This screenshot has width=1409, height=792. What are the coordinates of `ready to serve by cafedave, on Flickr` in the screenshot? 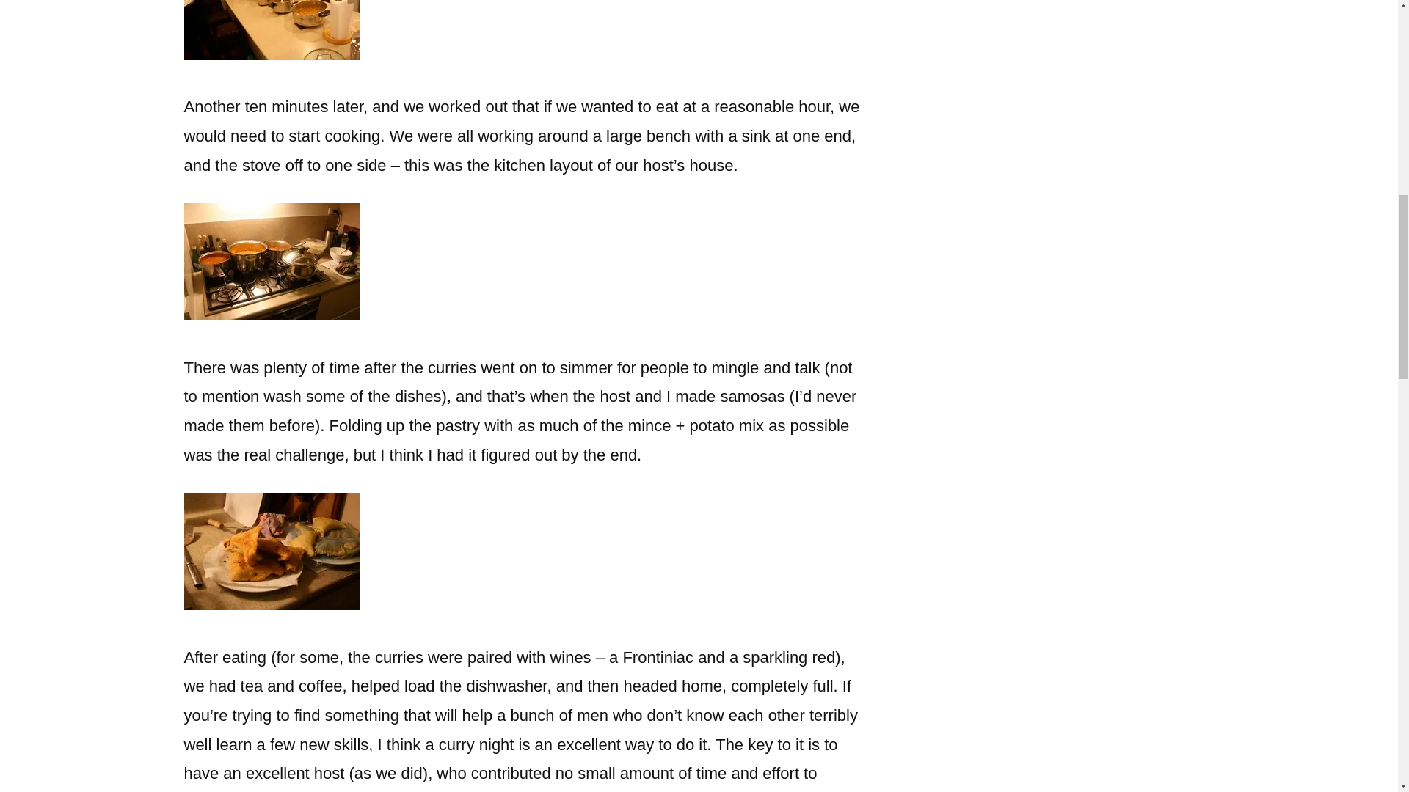 It's located at (271, 54).